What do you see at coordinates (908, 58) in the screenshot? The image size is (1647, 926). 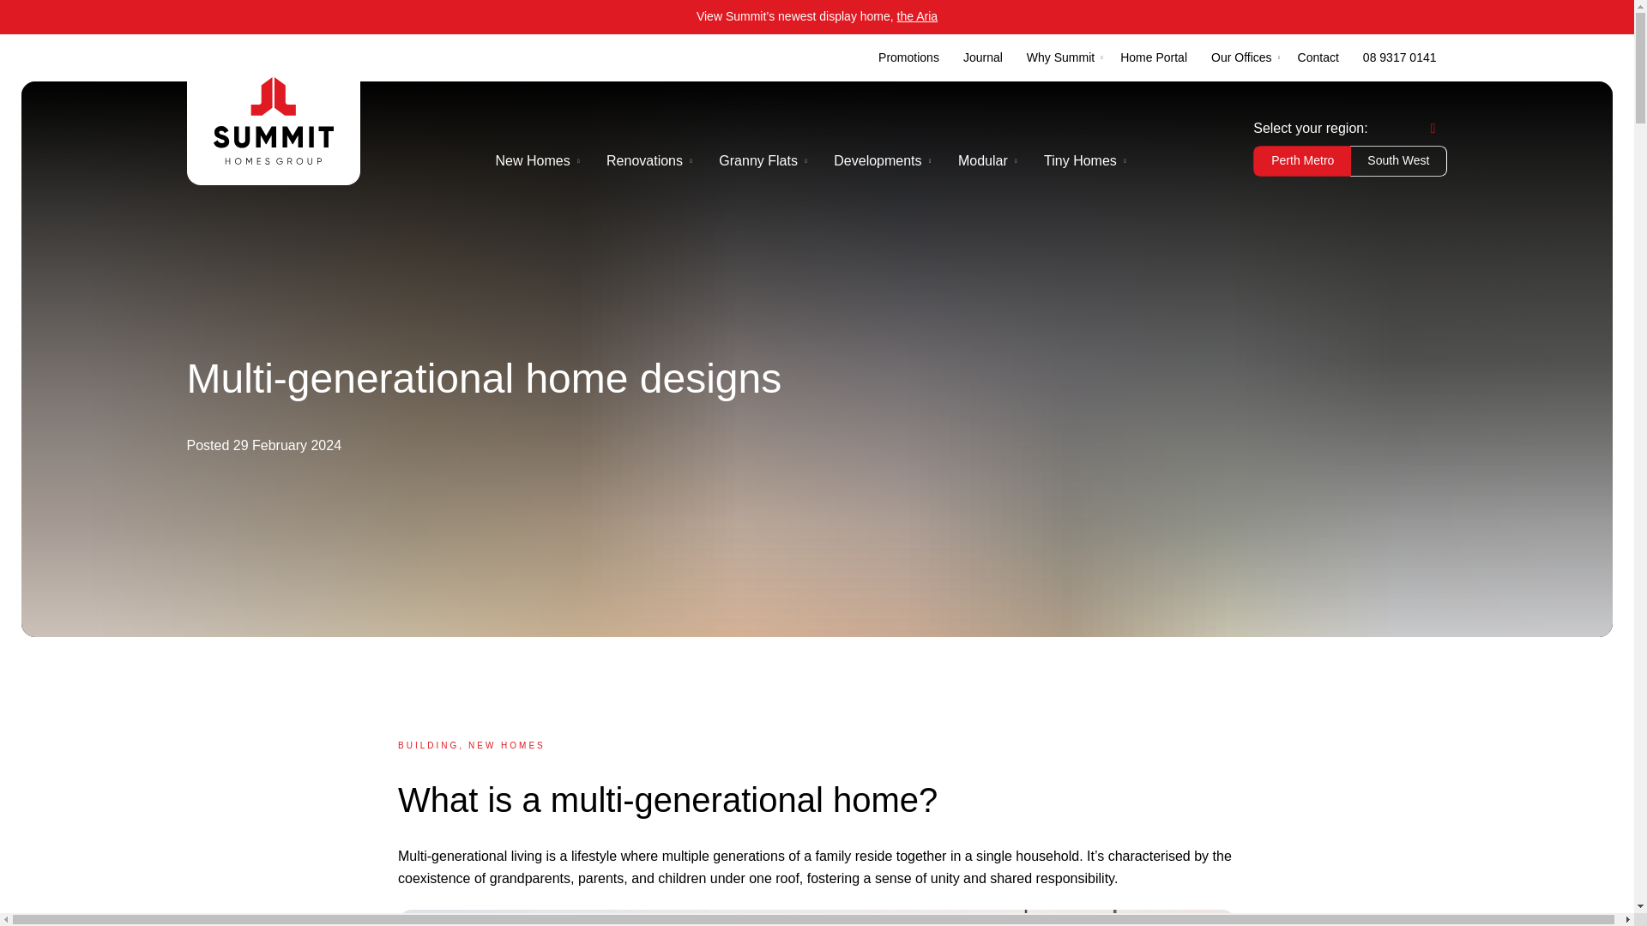 I see `Promotions` at bounding box center [908, 58].